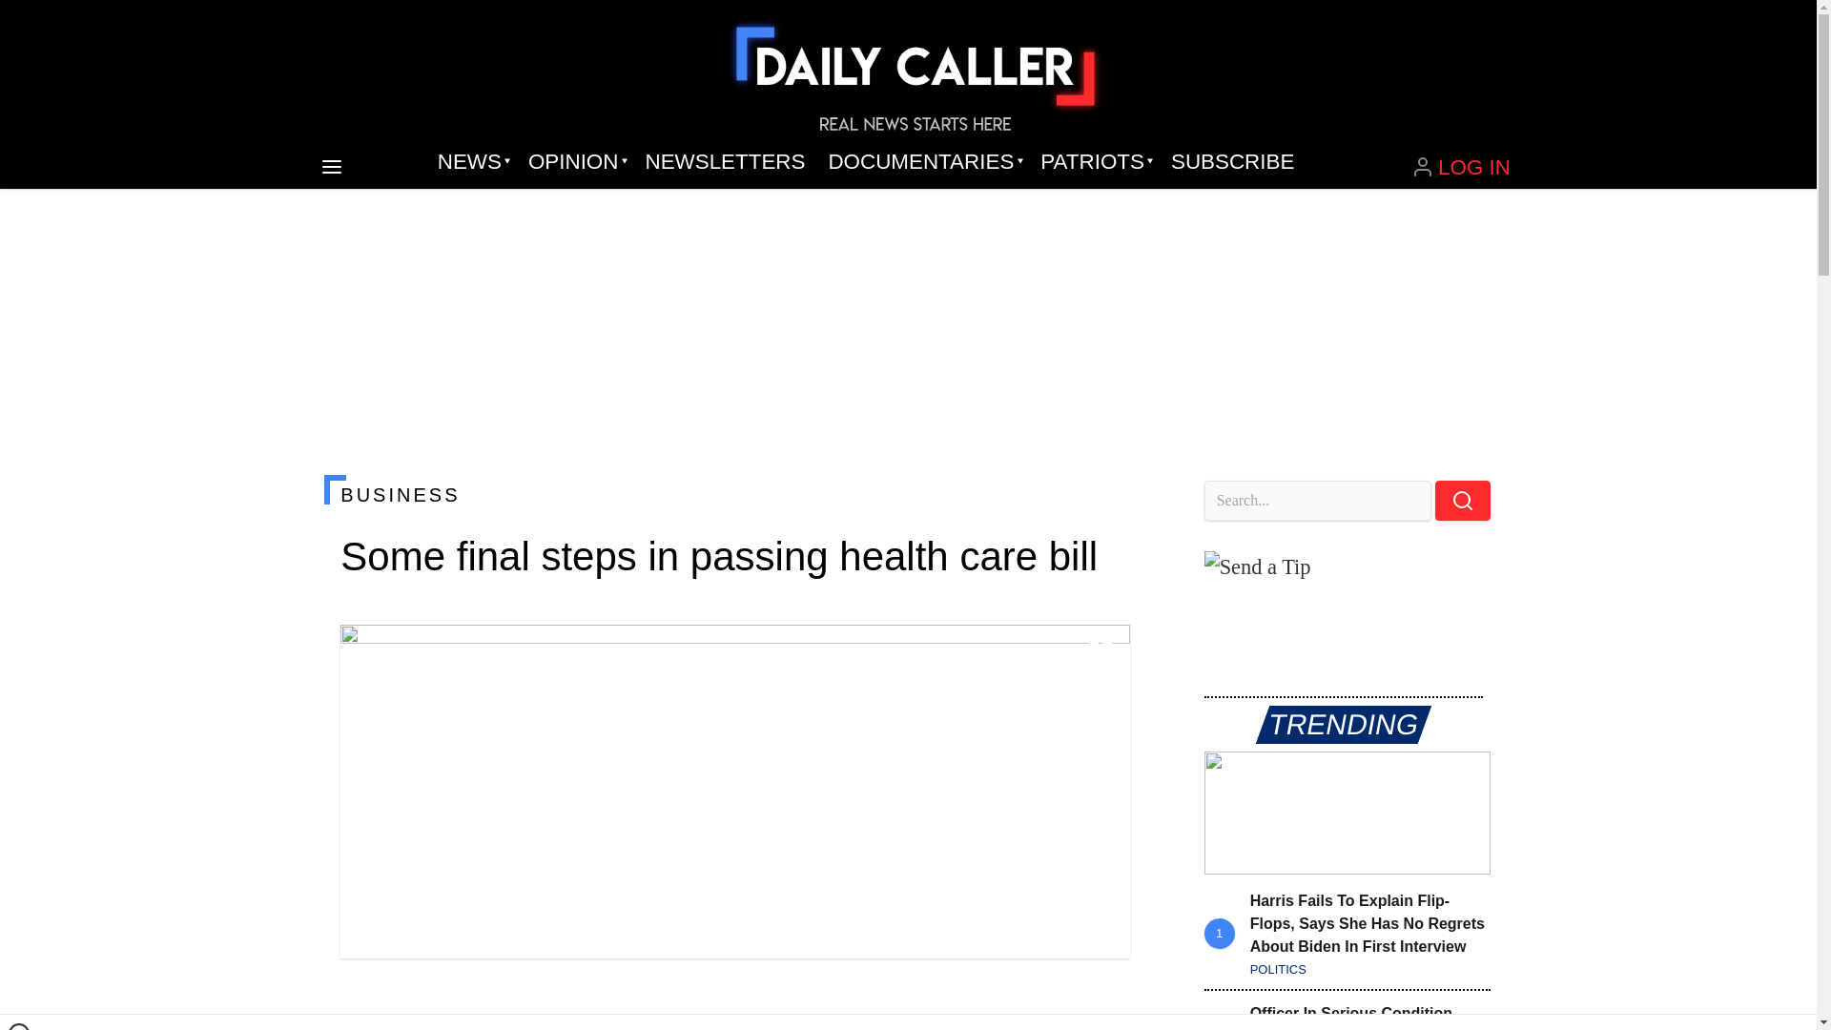  Describe the element at coordinates (1232, 162) in the screenshot. I see `SUBSCRIBE` at that location.